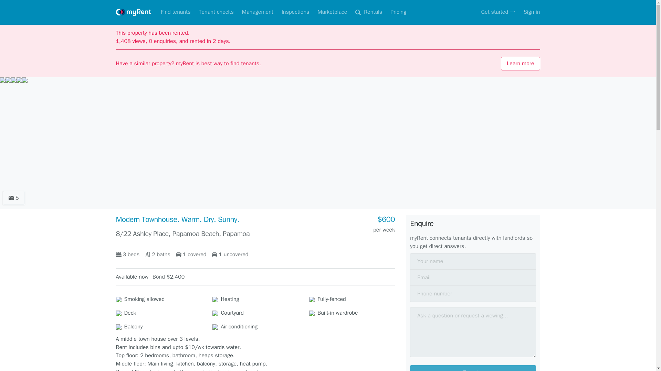  What do you see at coordinates (532, 12) in the screenshot?
I see `Sign in` at bounding box center [532, 12].